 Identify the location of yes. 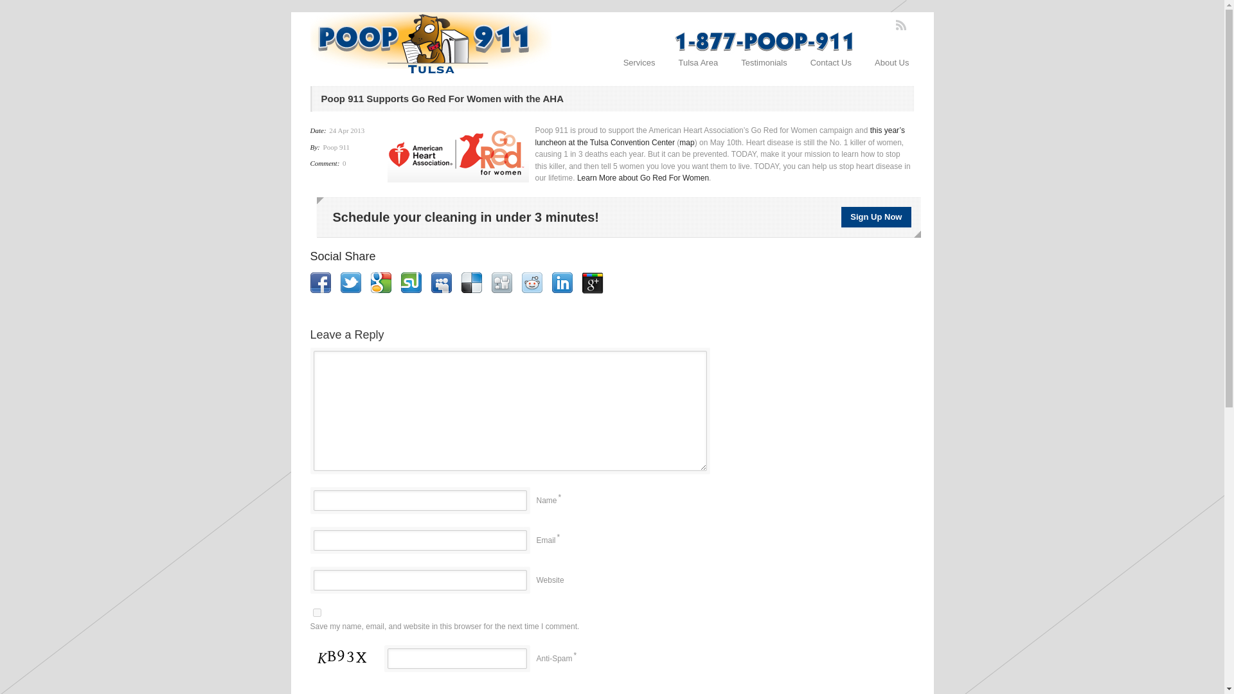
(316, 613).